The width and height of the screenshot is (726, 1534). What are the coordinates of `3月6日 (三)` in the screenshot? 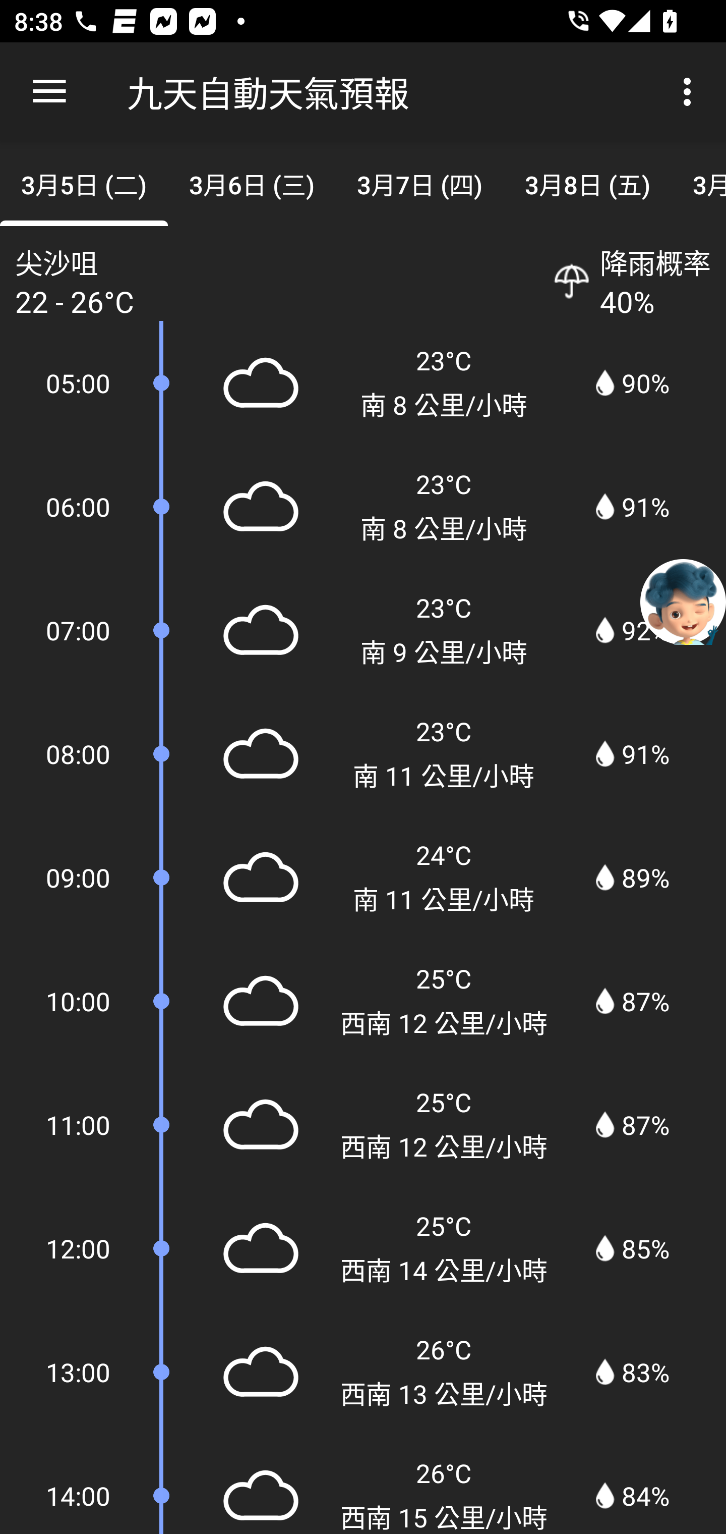 It's located at (251, 183).